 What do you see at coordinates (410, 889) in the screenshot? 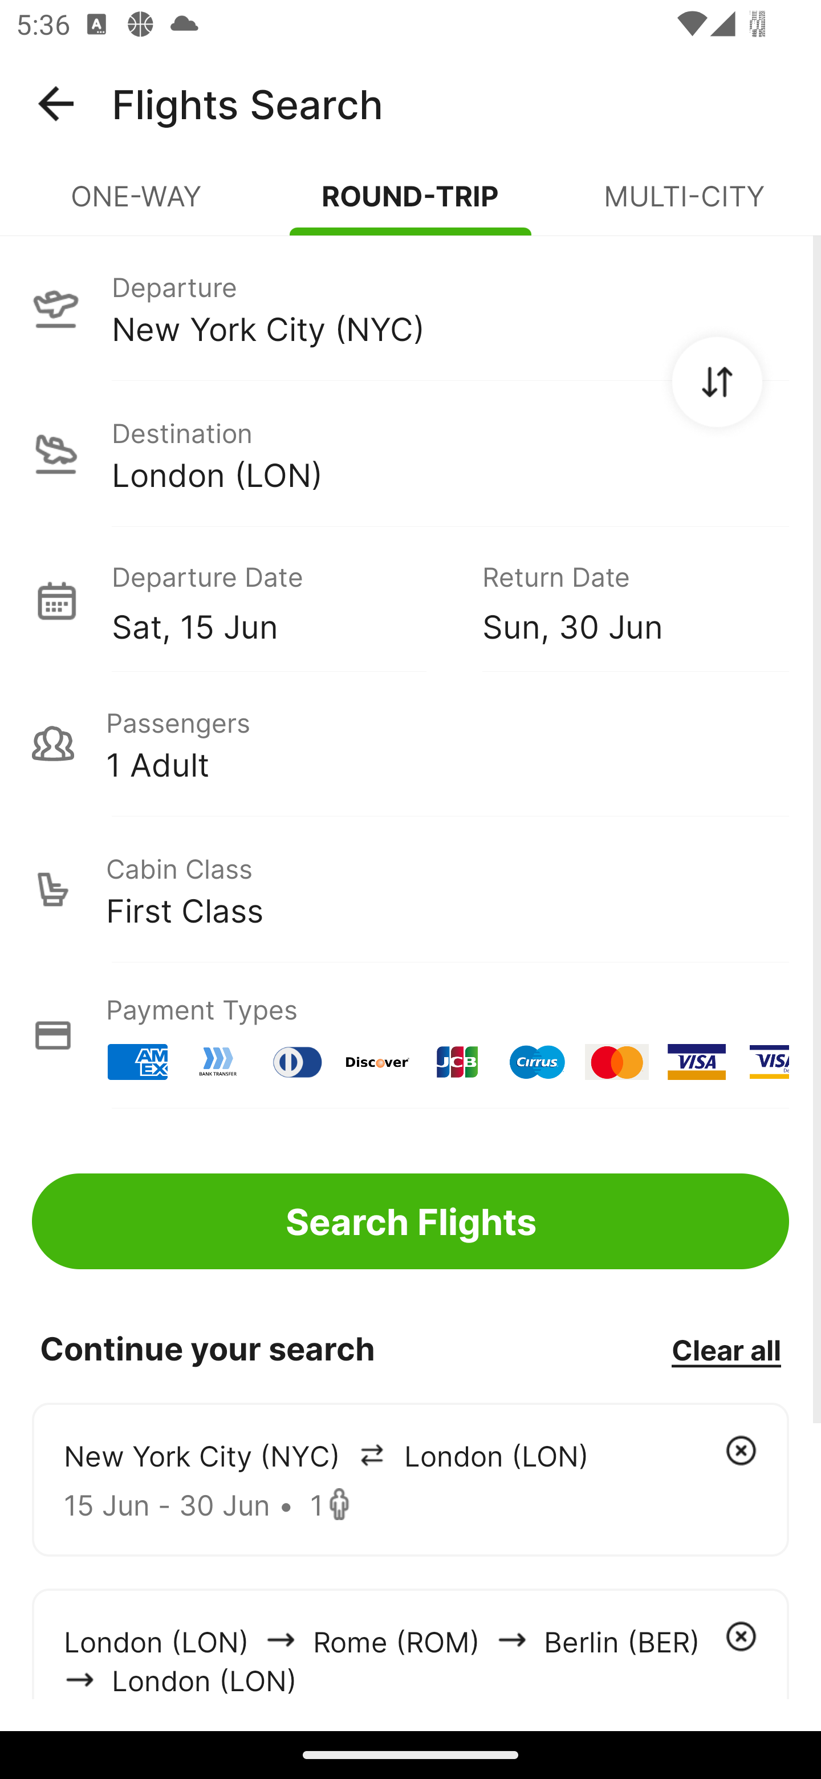
I see `Cabin Class First Class` at bounding box center [410, 889].